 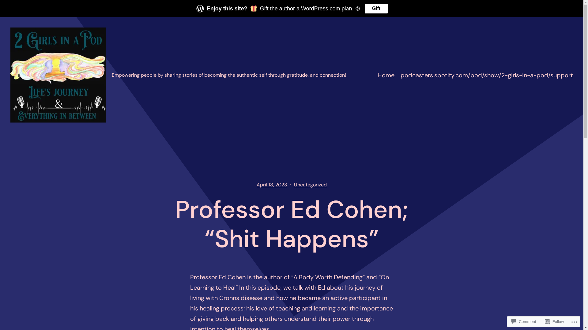 What do you see at coordinates (386, 75) in the screenshot?
I see `Home` at bounding box center [386, 75].